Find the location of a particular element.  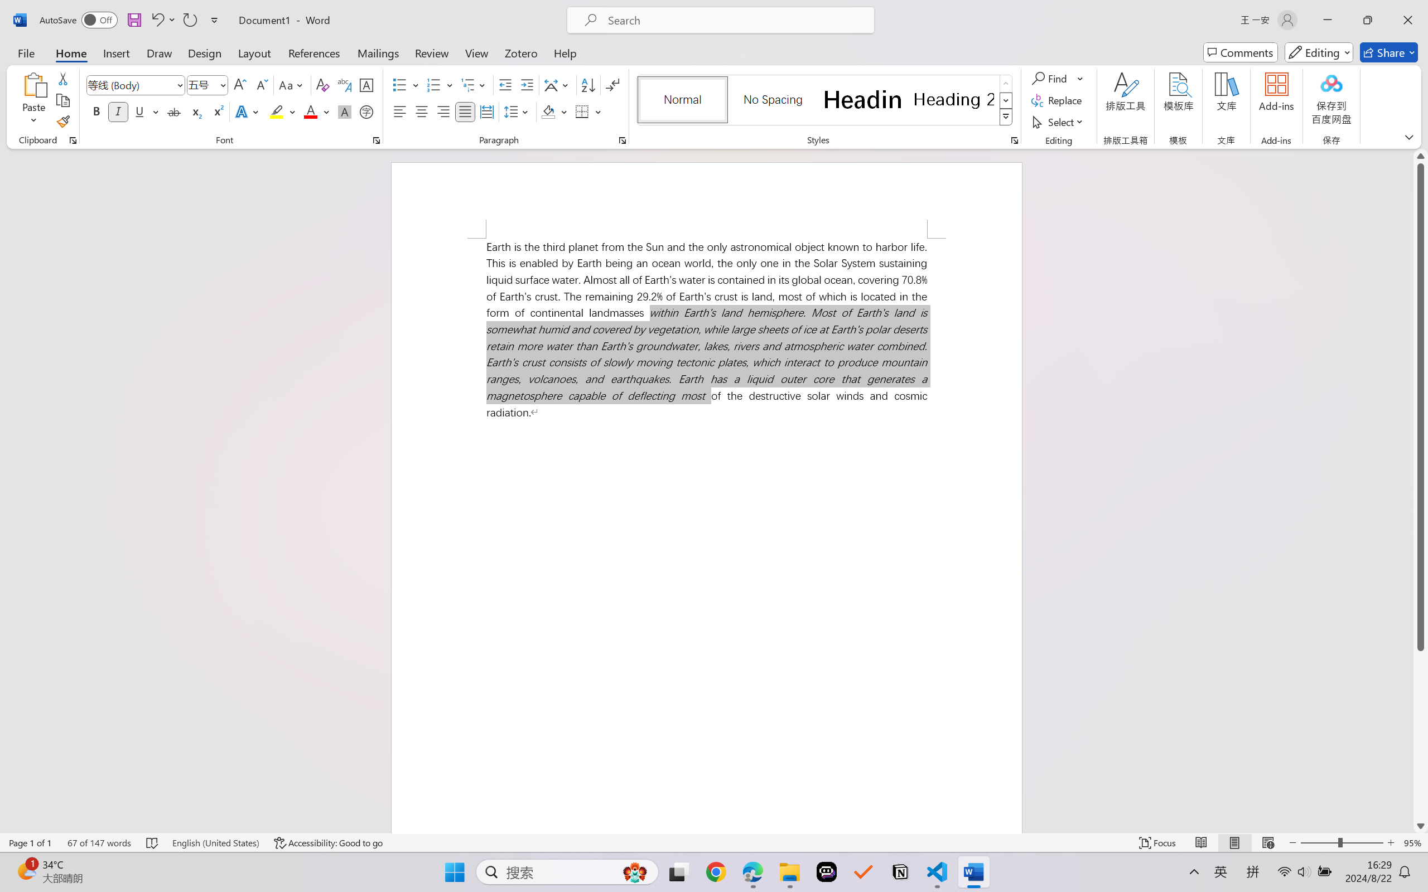

Zoom 95% is located at coordinates (1413, 843).